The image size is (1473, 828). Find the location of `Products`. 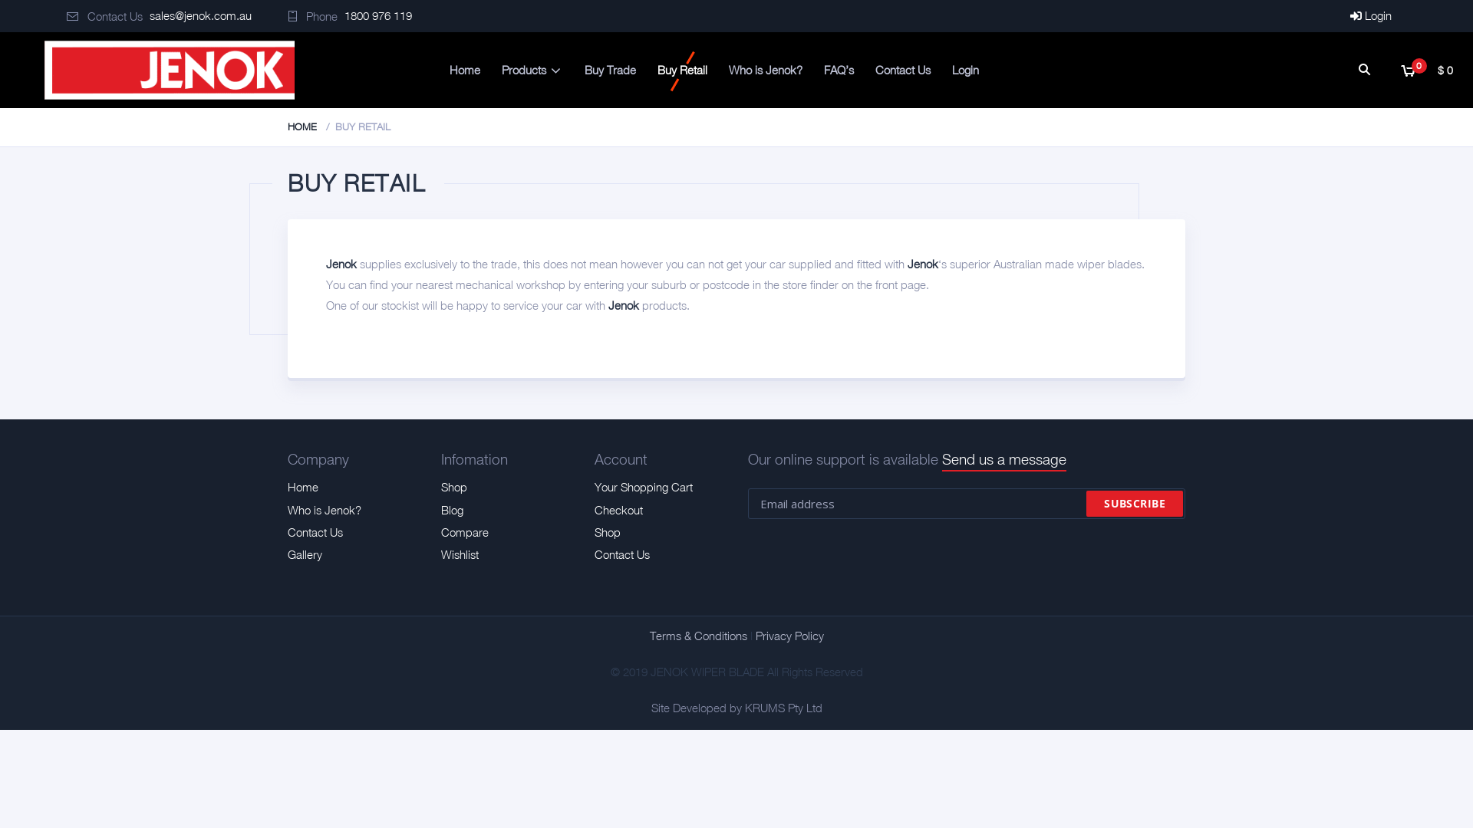

Products is located at coordinates (532, 71).